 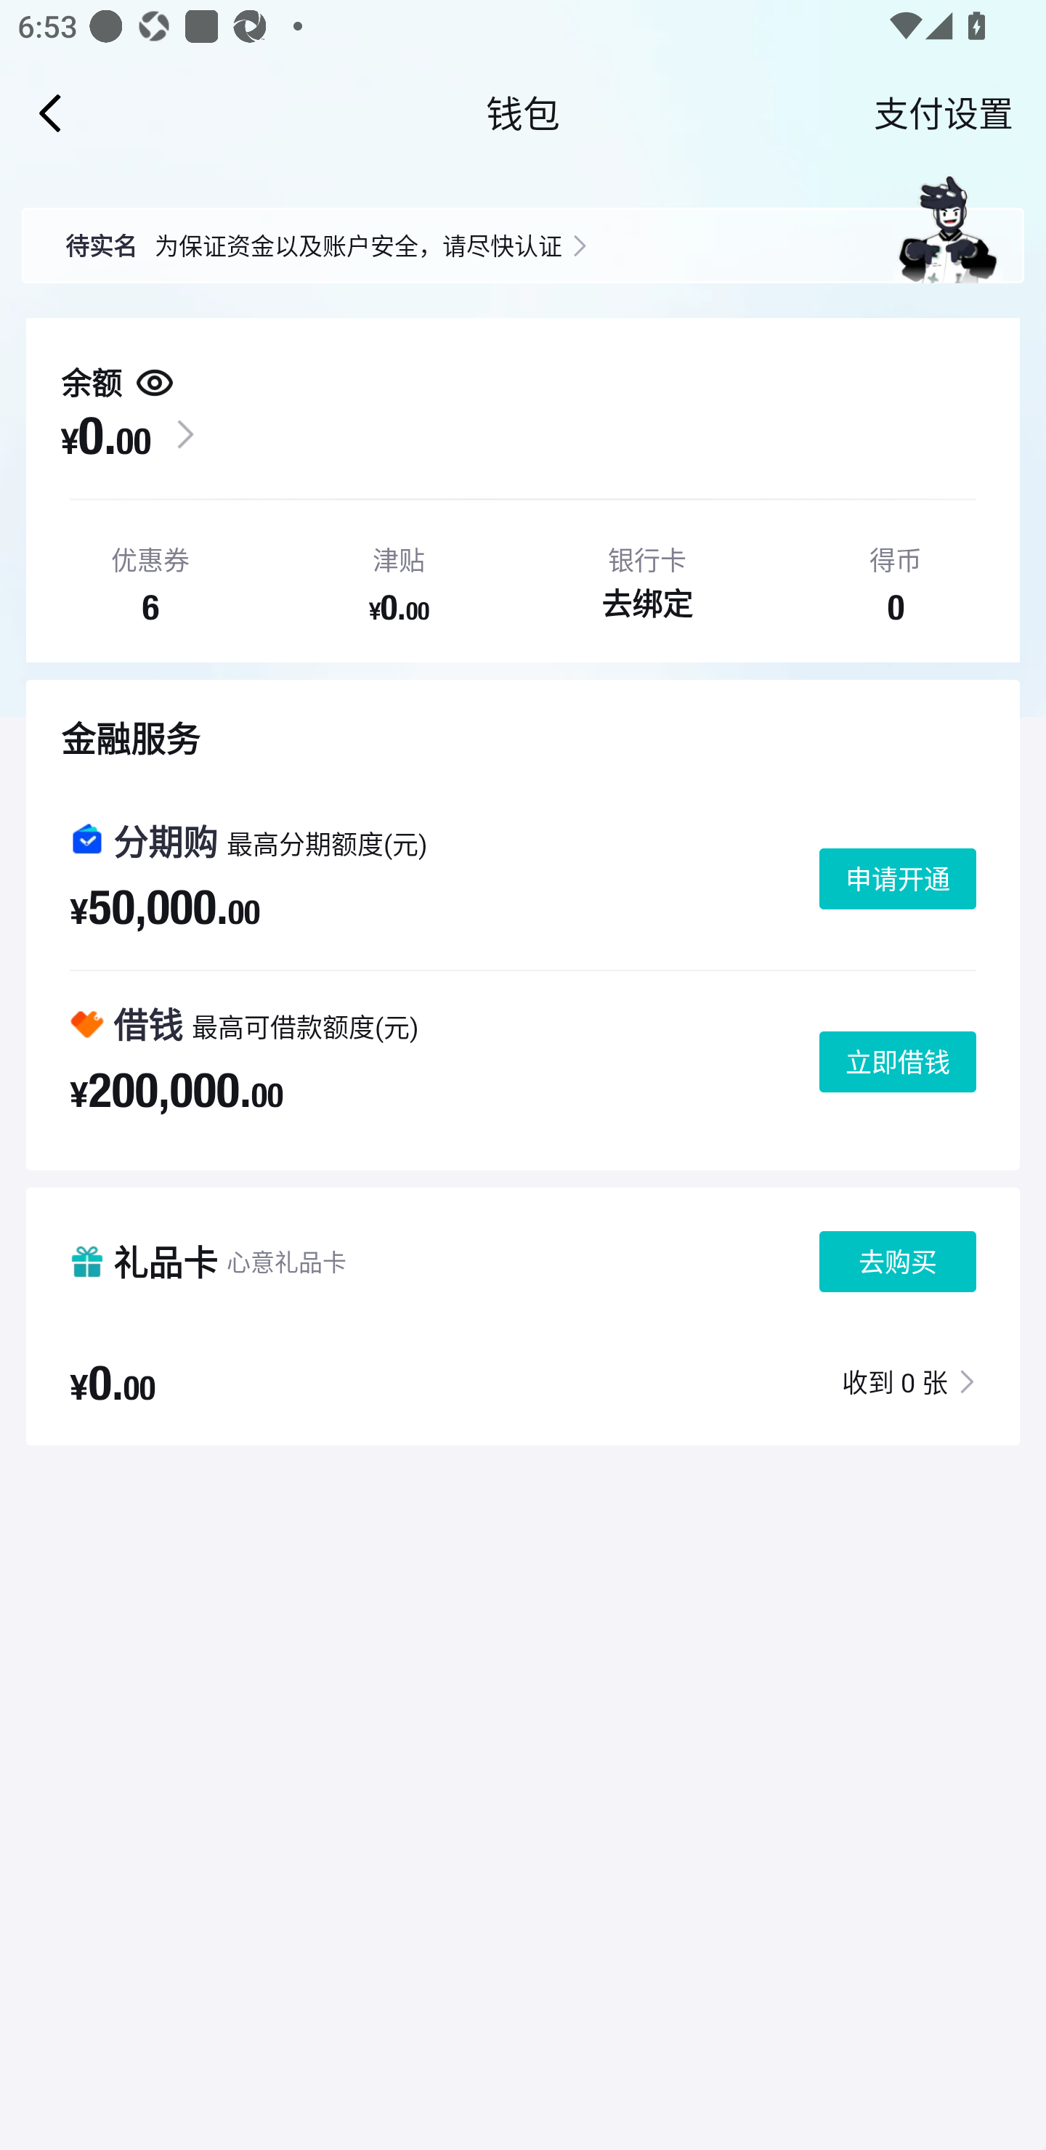 I want to click on ¥ 0.00 收到 0 张, so click(x=523, y=1381).